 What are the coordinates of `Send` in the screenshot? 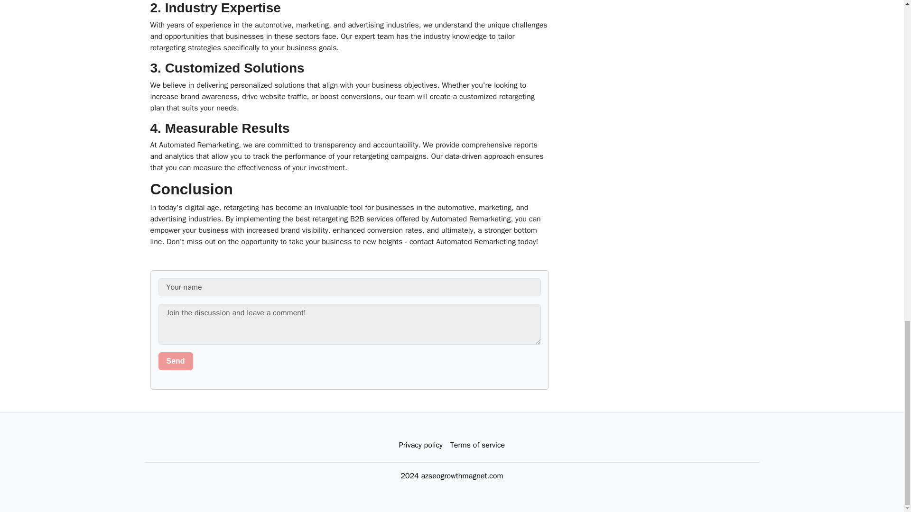 It's located at (176, 361).